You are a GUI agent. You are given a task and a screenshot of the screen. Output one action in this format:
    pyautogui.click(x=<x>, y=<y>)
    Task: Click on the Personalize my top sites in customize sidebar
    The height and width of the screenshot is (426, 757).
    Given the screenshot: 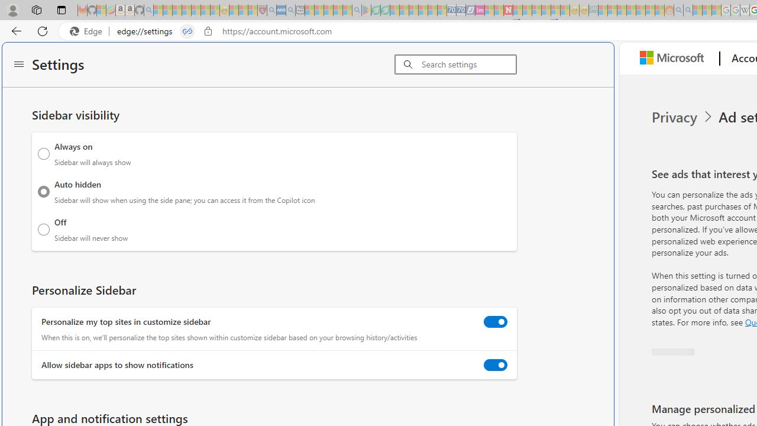 What is the action you would take?
    pyautogui.click(x=495, y=322)
    